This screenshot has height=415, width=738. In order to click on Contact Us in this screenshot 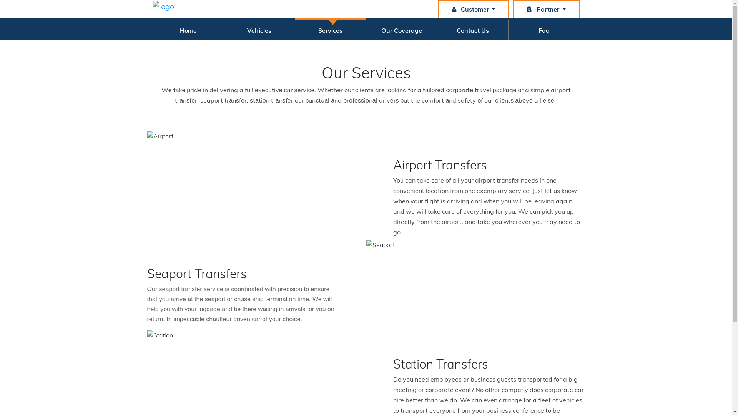, I will do `click(473, 30)`.